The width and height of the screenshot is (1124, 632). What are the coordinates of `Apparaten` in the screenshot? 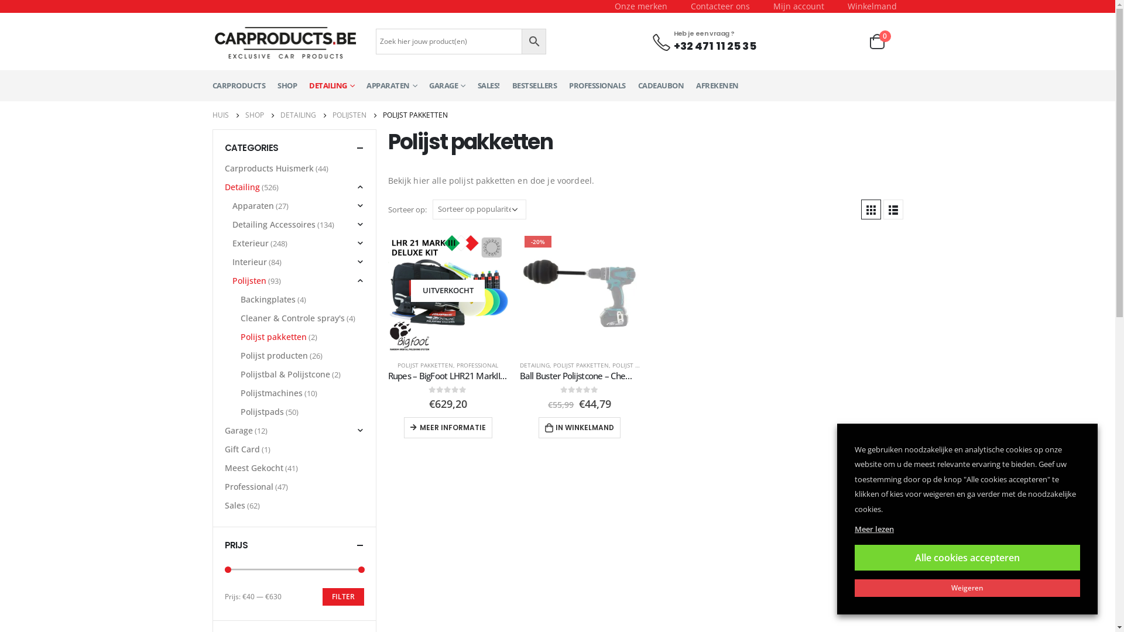 It's located at (253, 206).